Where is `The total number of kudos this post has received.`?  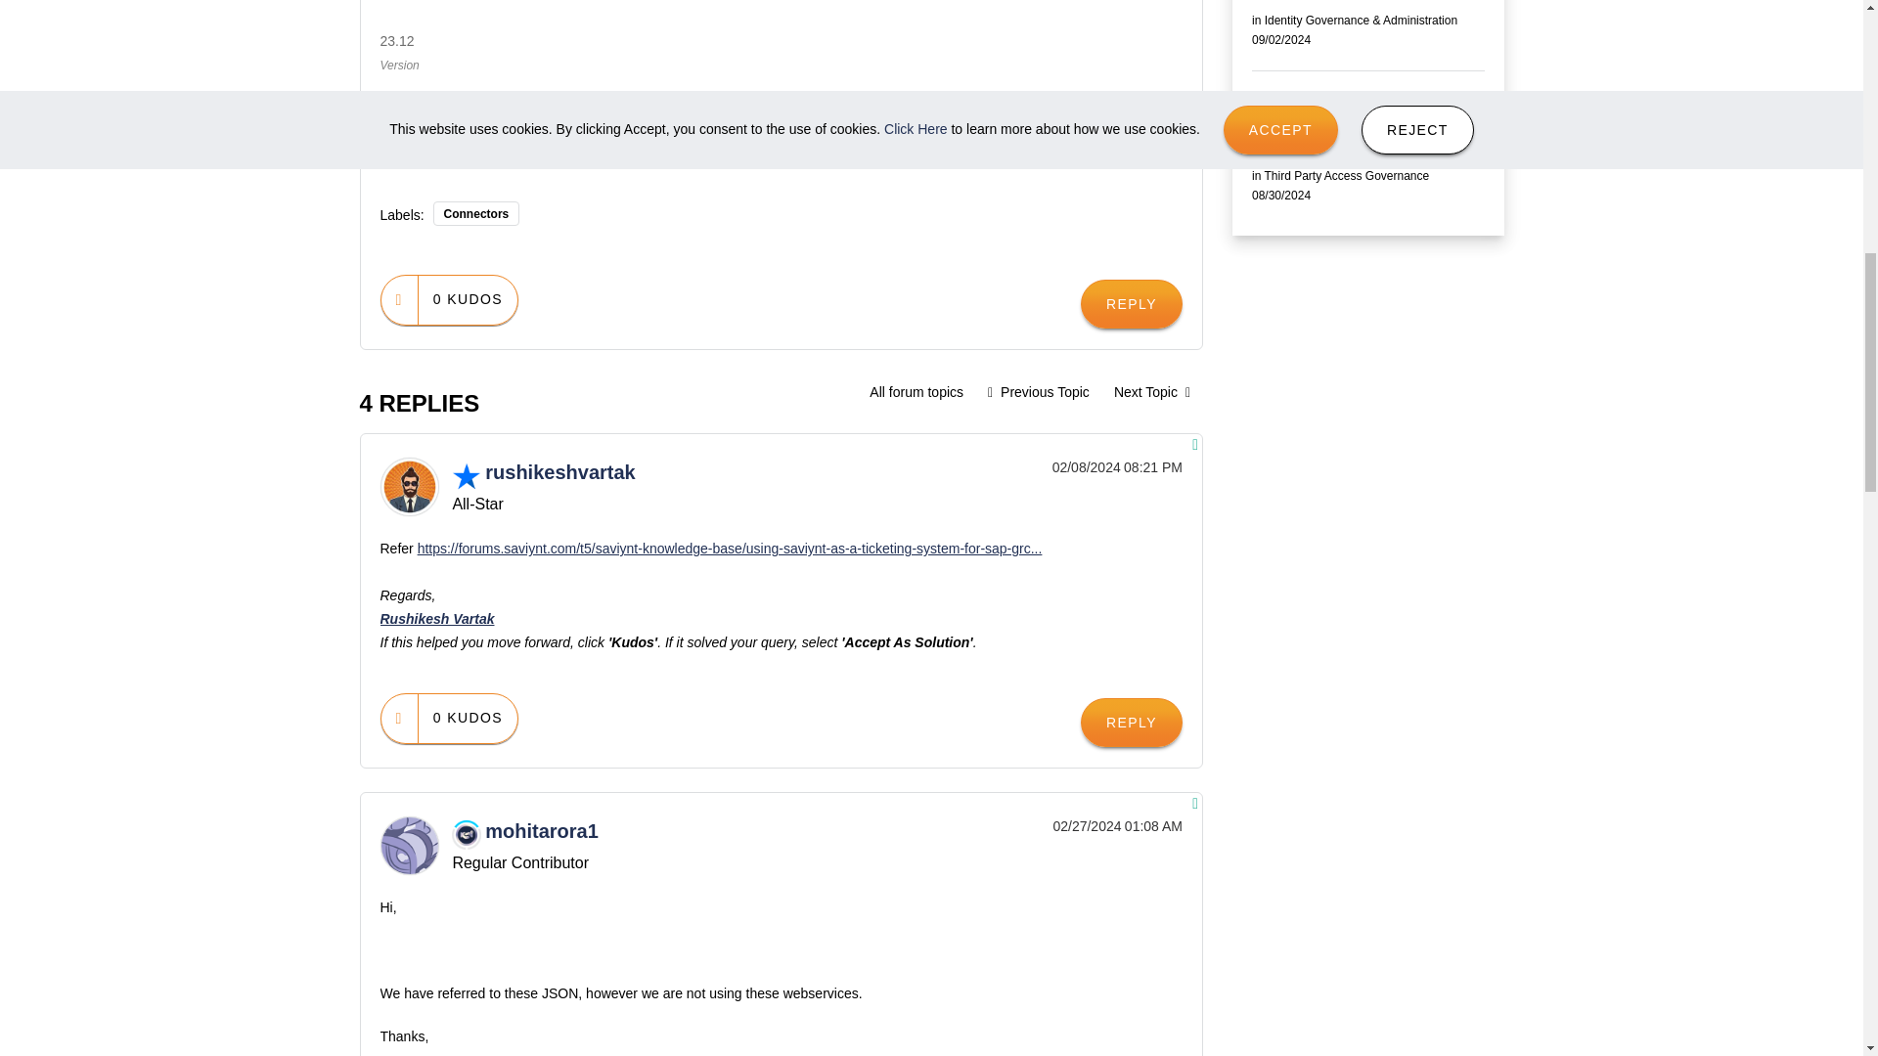 The total number of kudos this post has received. is located at coordinates (468, 299).